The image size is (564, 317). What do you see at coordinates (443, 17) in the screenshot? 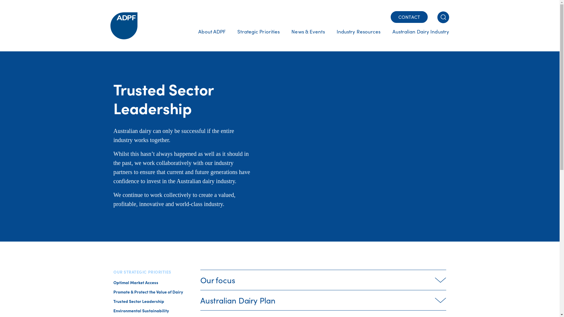
I see `open search modal` at bounding box center [443, 17].